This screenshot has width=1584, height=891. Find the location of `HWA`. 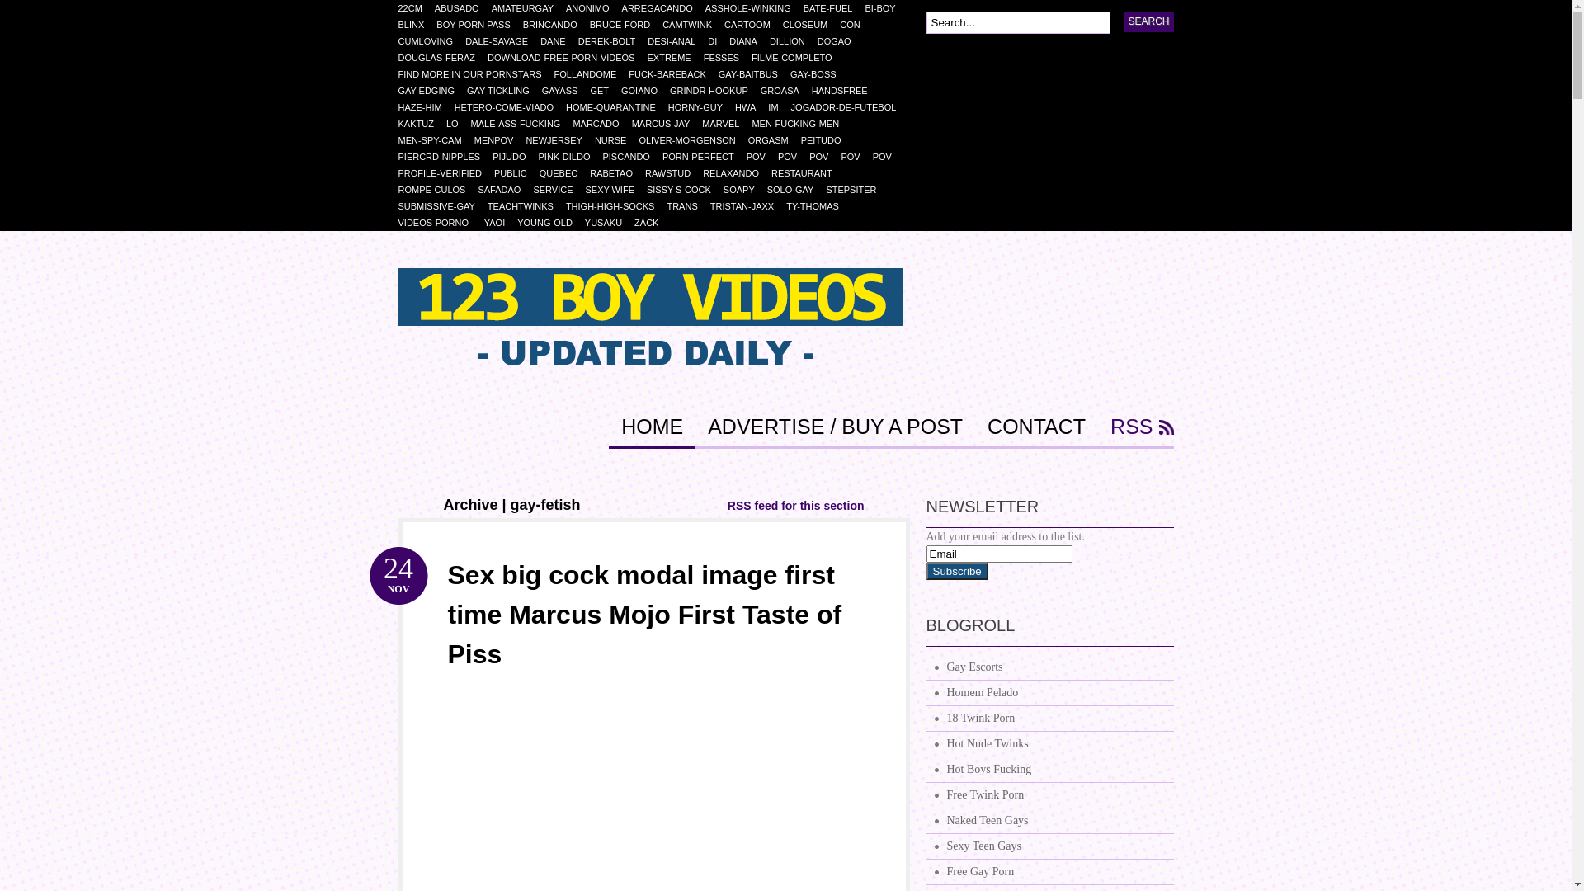

HWA is located at coordinates (752, 107).